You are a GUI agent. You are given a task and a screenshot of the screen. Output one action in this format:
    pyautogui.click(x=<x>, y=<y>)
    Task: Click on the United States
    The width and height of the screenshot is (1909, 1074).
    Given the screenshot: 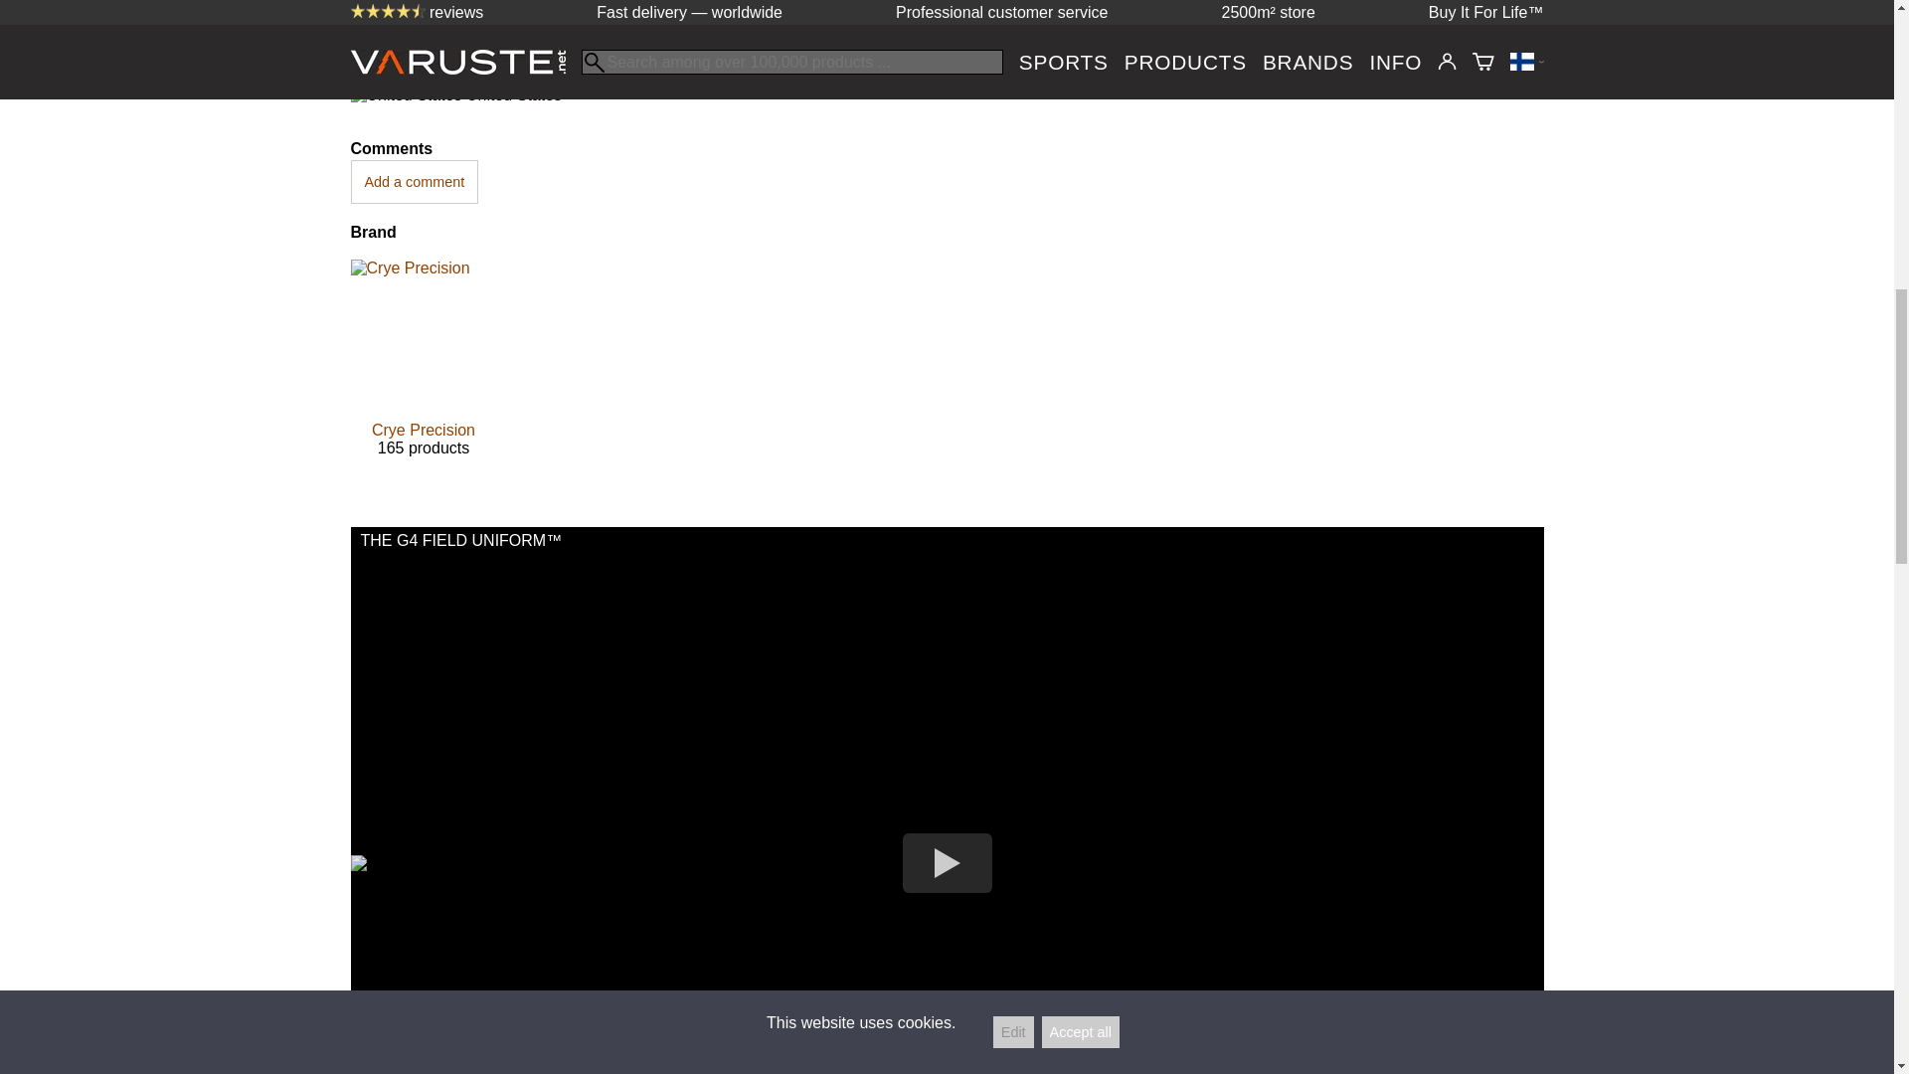 What is the action you would take?
    pyautogui.click(x=406, y=95)
    